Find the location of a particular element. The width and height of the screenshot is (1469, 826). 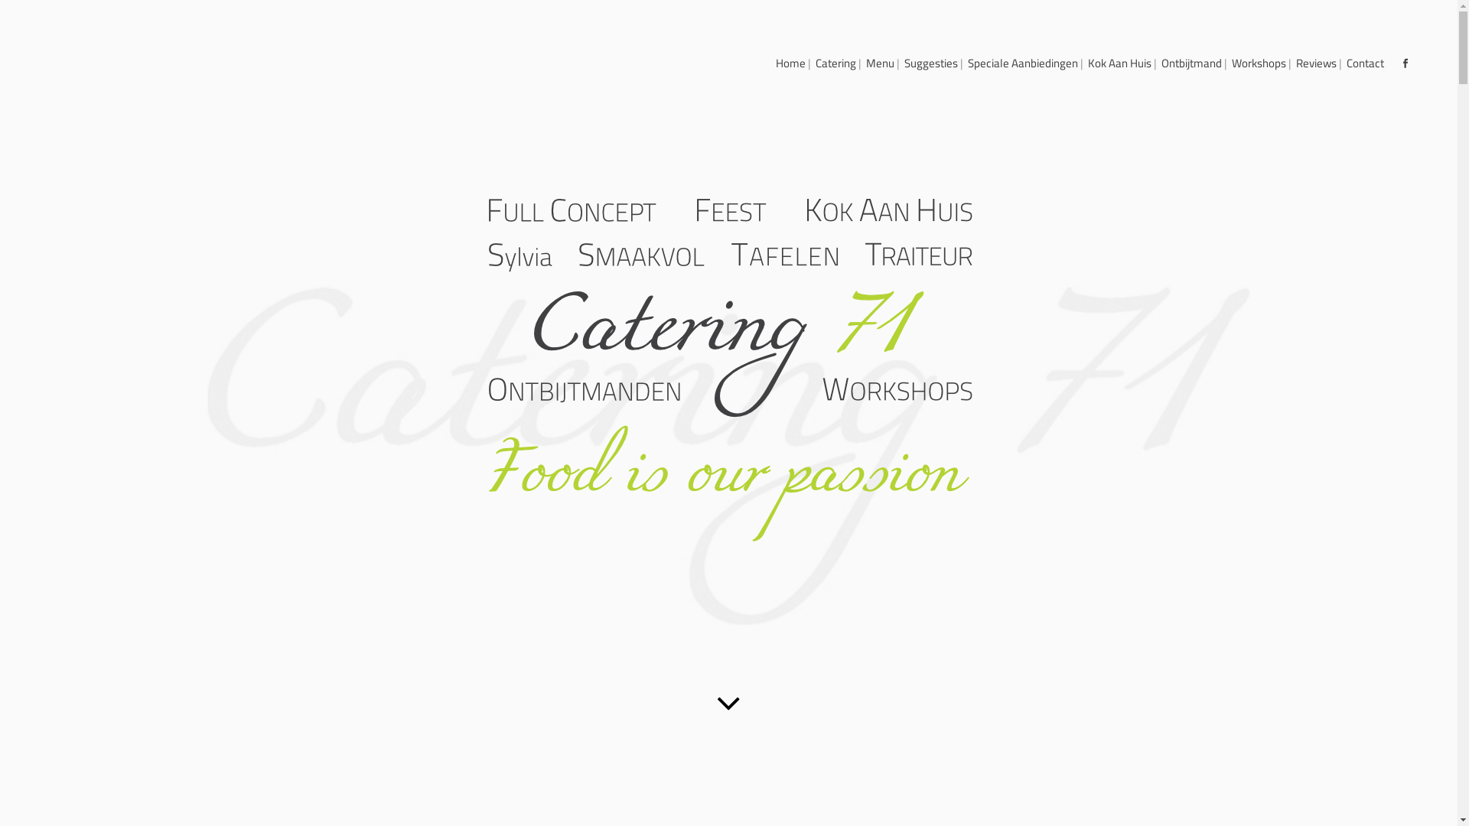

Suggesties is located at coordinates (931, 63).